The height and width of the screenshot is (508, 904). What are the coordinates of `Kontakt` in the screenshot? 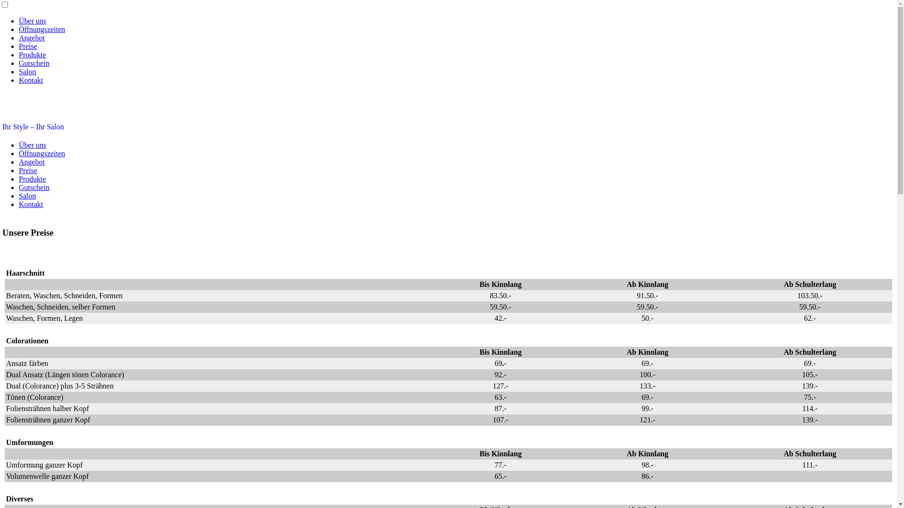 It's located at (31, 204).